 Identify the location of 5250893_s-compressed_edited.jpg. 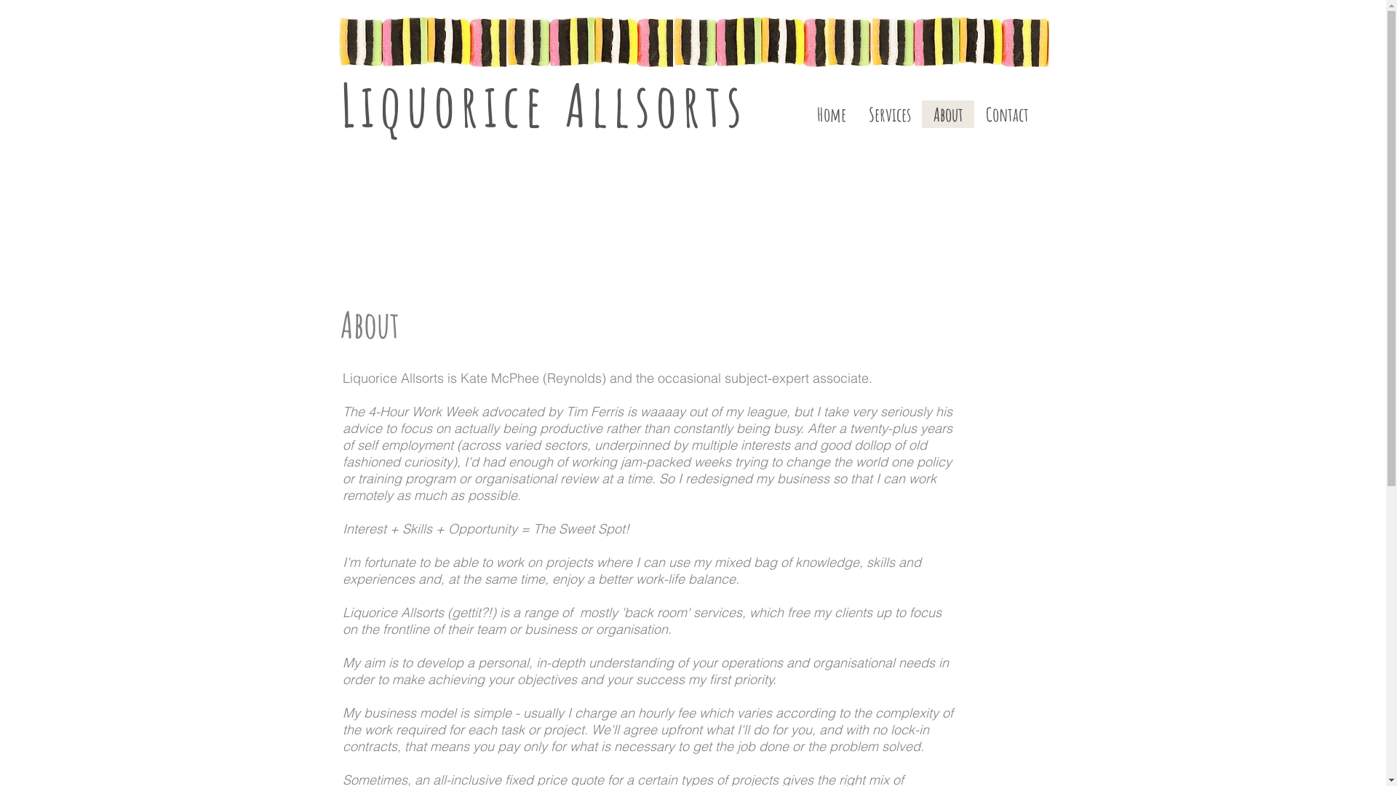
(960, 42).